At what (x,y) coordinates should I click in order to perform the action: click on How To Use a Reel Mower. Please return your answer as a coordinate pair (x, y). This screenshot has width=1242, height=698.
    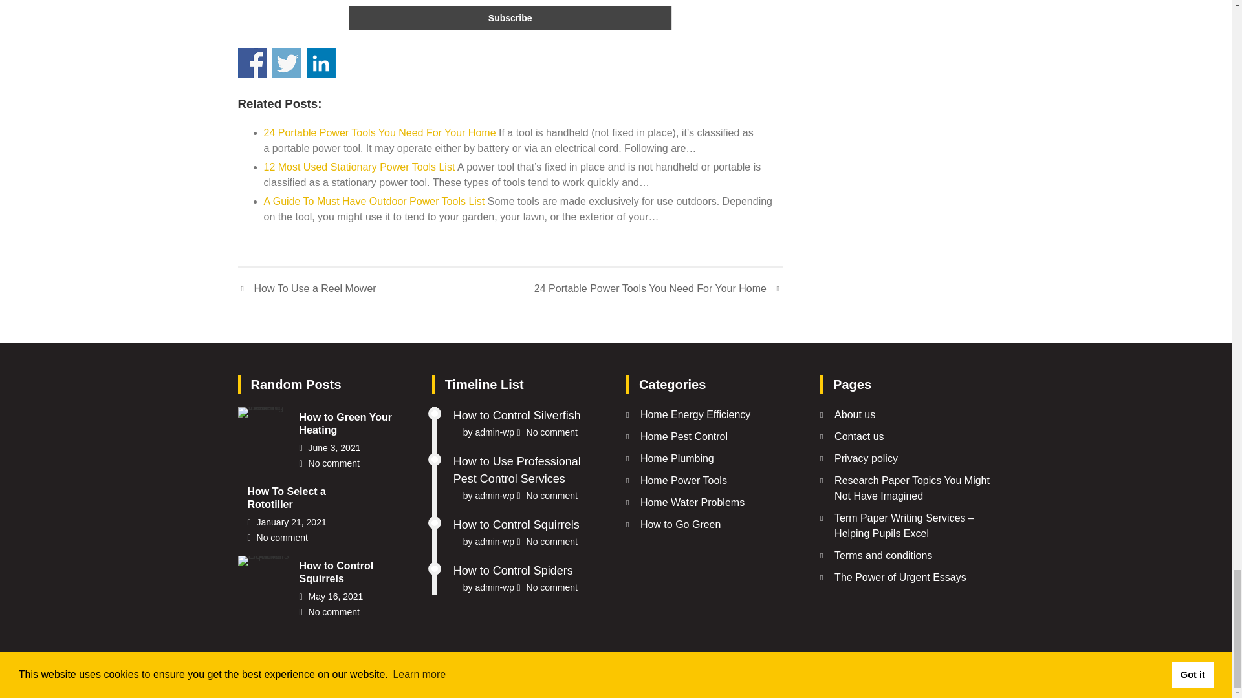
    Looking at the image, I should click on (307, 289).